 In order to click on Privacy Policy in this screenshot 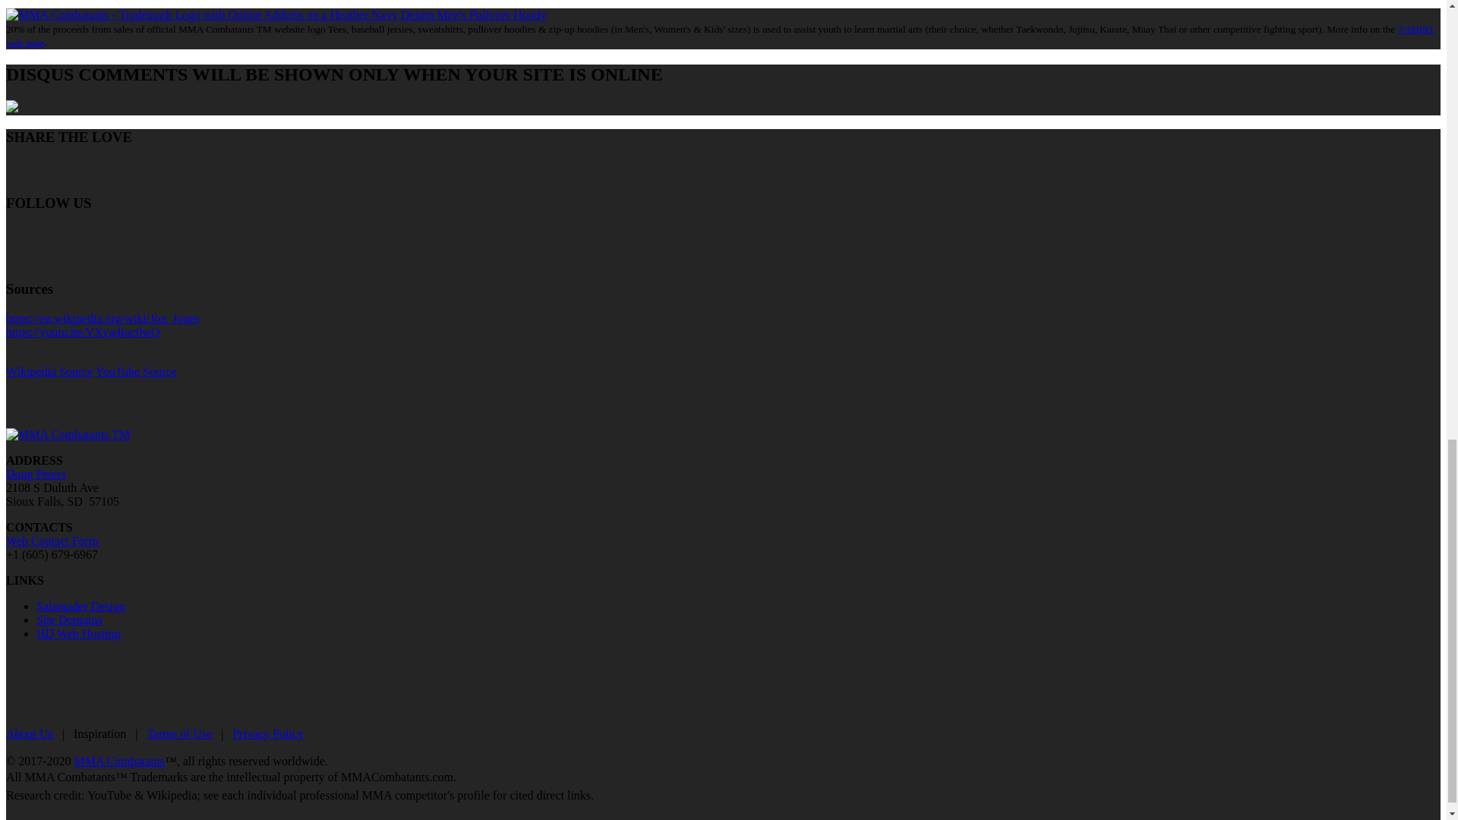, I will do `click(267, 733)`.